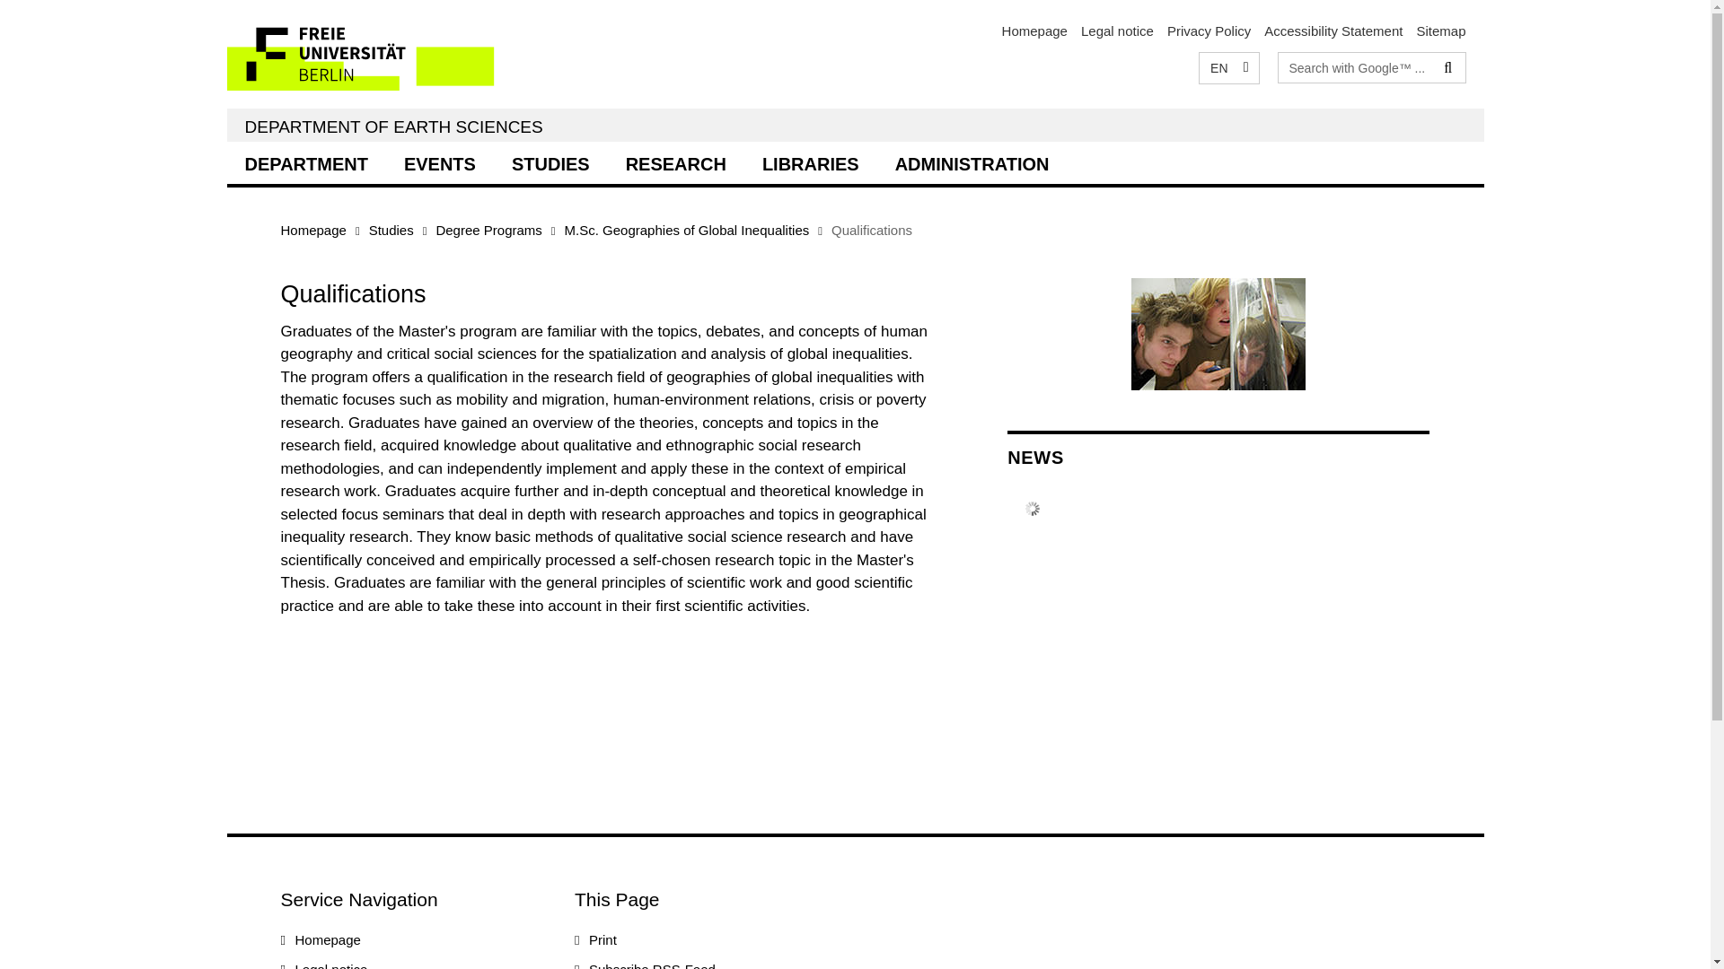 The height and width of the screenshot is (969, 1724). Describe the element at coordinates (312, 230) in the screenshot. I see `Homepage` at that location.